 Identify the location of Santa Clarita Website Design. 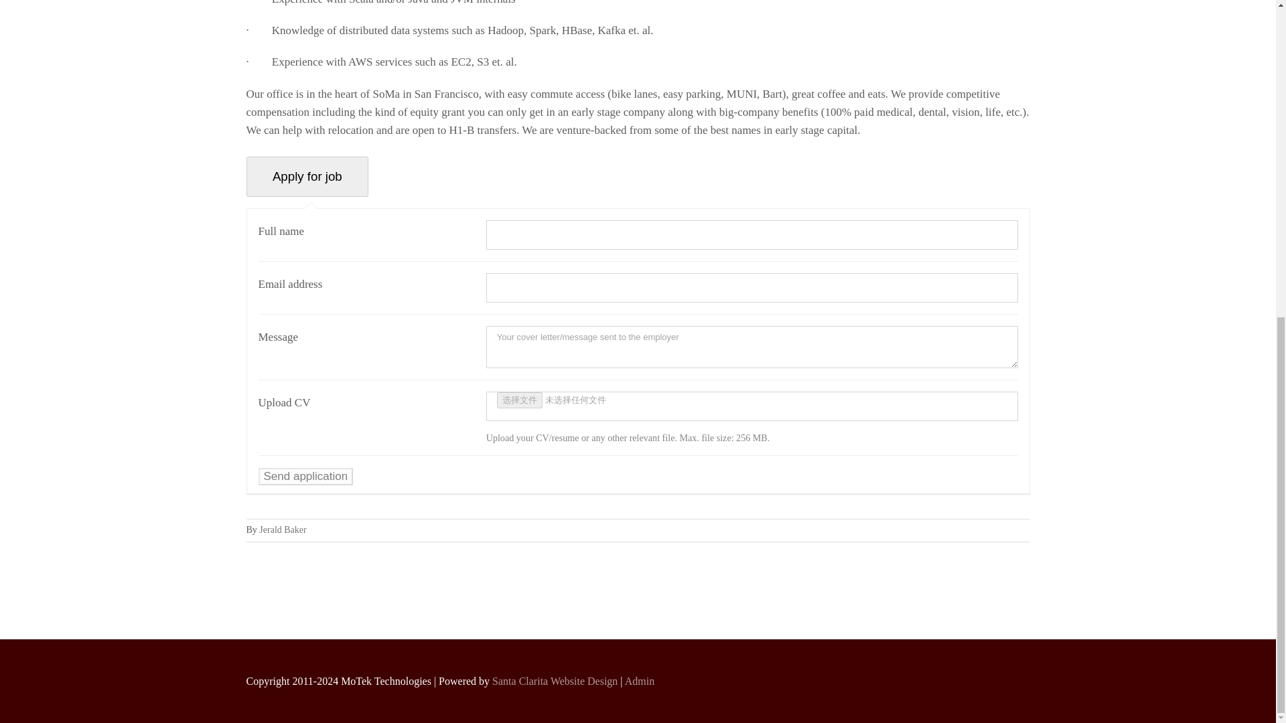
(555, 681).